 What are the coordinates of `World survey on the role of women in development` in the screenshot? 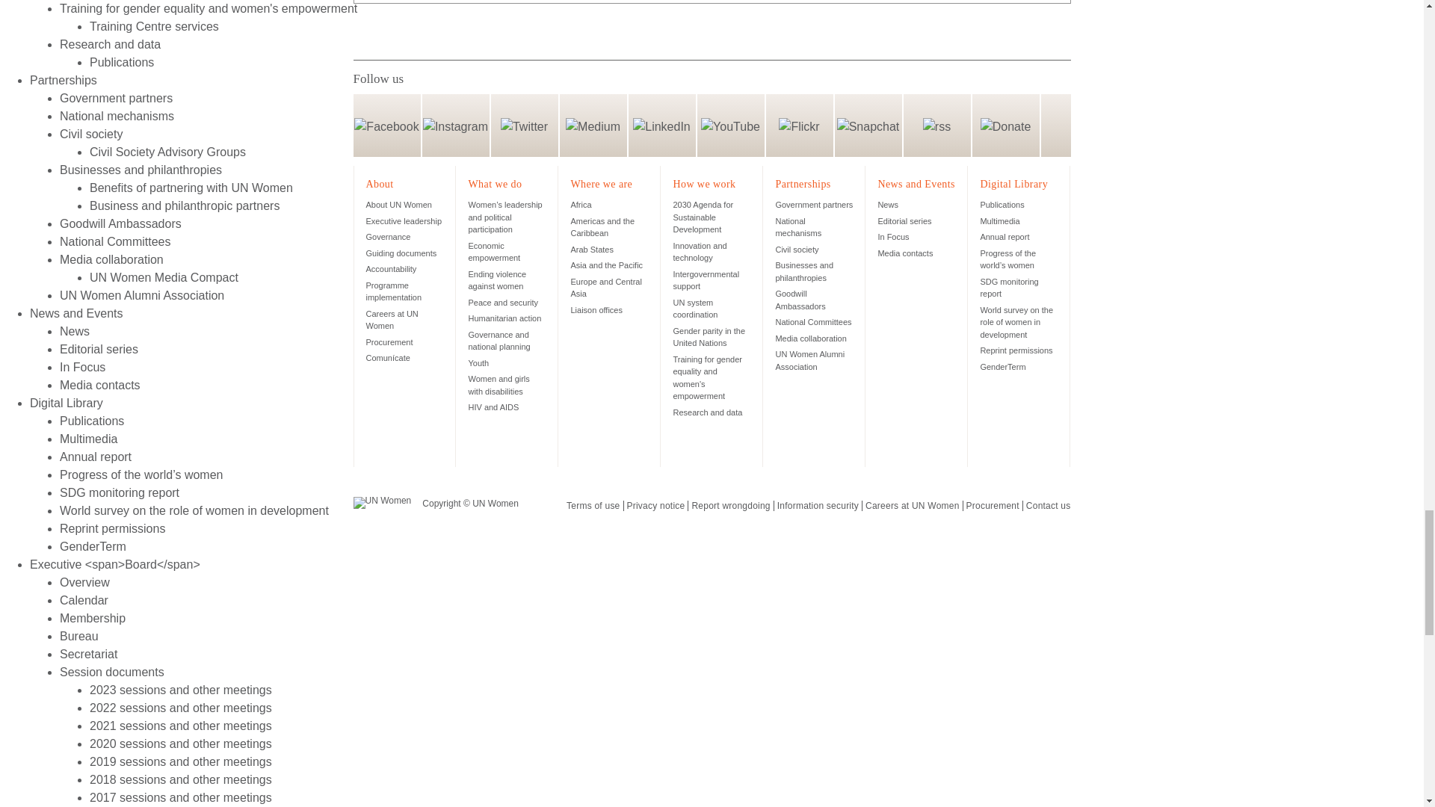 It's located at (1016, 322).